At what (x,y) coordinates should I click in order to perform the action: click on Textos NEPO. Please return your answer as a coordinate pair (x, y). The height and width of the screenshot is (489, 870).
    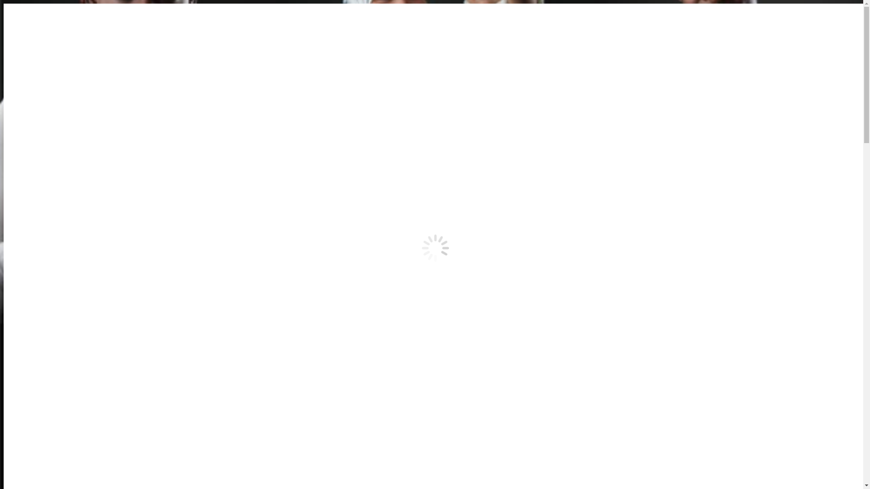
    Looking at the image, I should click on (60, 247).